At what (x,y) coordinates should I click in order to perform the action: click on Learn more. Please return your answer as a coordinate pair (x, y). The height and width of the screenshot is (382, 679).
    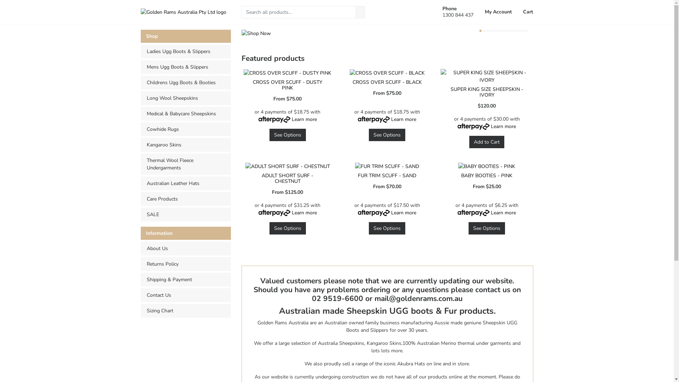
    Looking at the image, I should click on (504, 213).